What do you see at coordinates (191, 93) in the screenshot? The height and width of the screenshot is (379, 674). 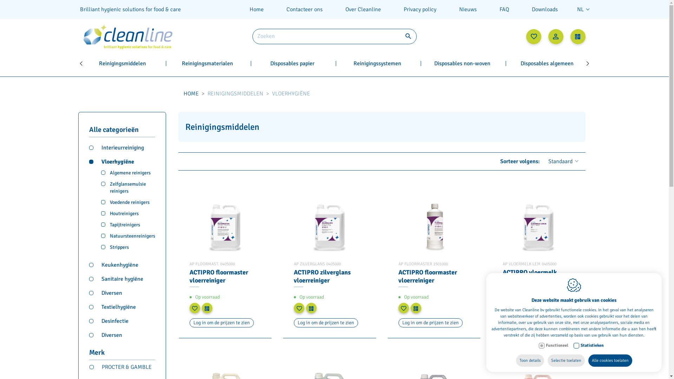 I see `HOME` at bounding box center [191, 93].